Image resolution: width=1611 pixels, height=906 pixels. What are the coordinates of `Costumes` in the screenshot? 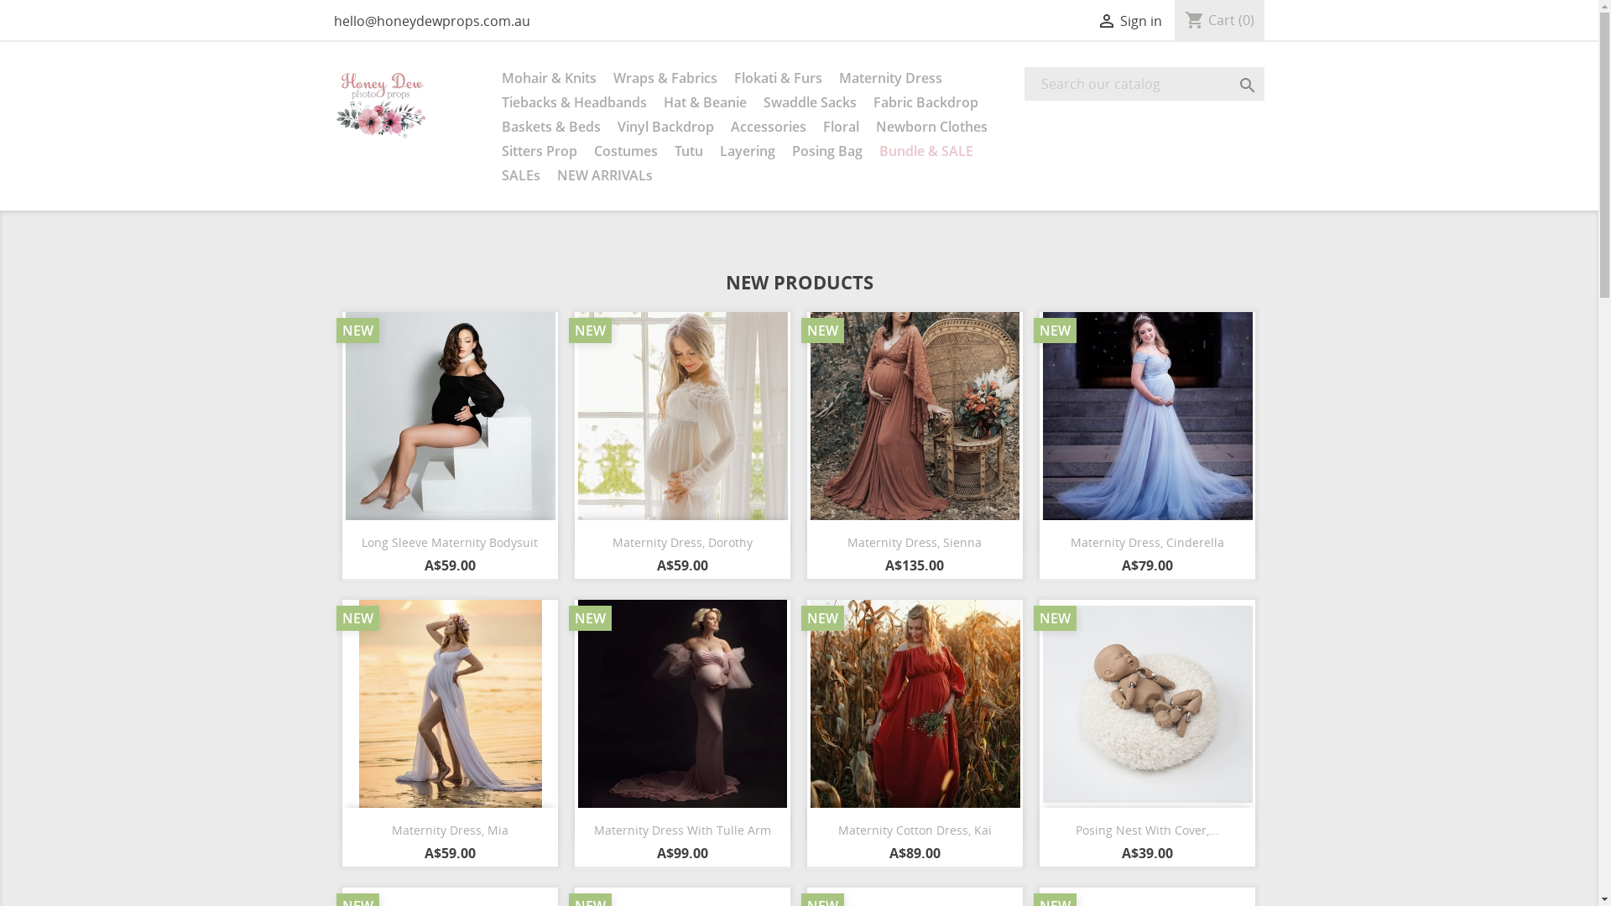 It's located at (626, 153).